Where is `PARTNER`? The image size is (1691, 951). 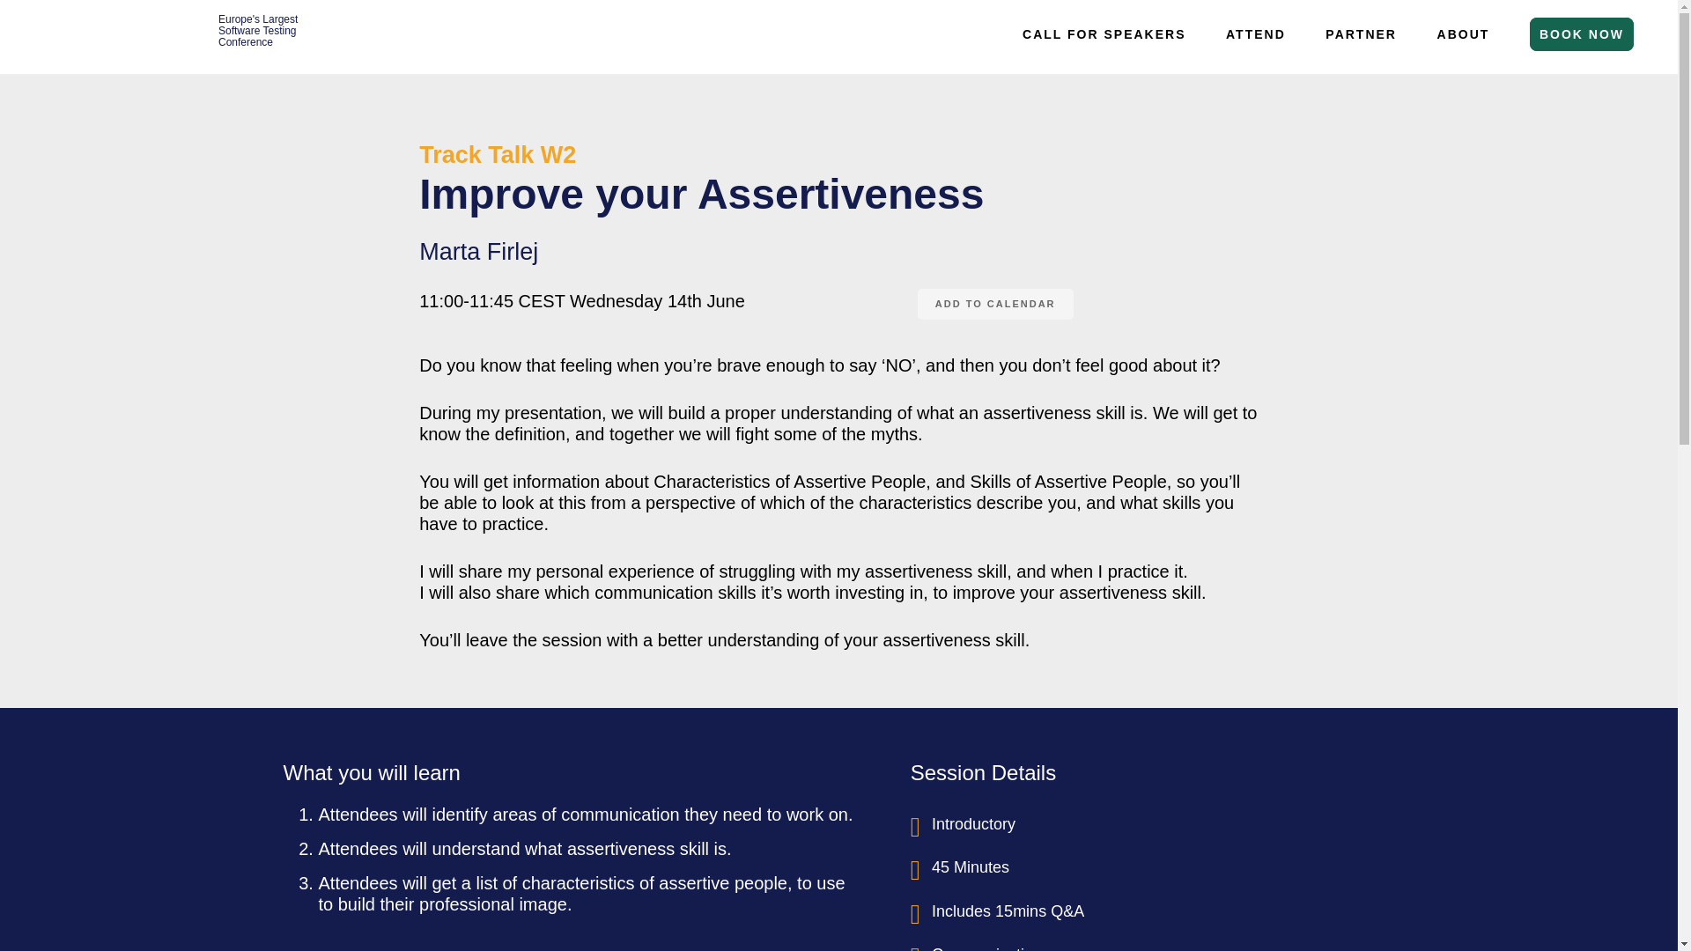
PARTNER is located at coordinates (1360, 33).